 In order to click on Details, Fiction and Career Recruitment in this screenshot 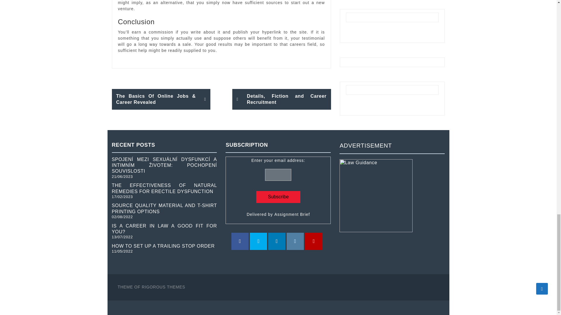, I will do `click(281, 99)`.